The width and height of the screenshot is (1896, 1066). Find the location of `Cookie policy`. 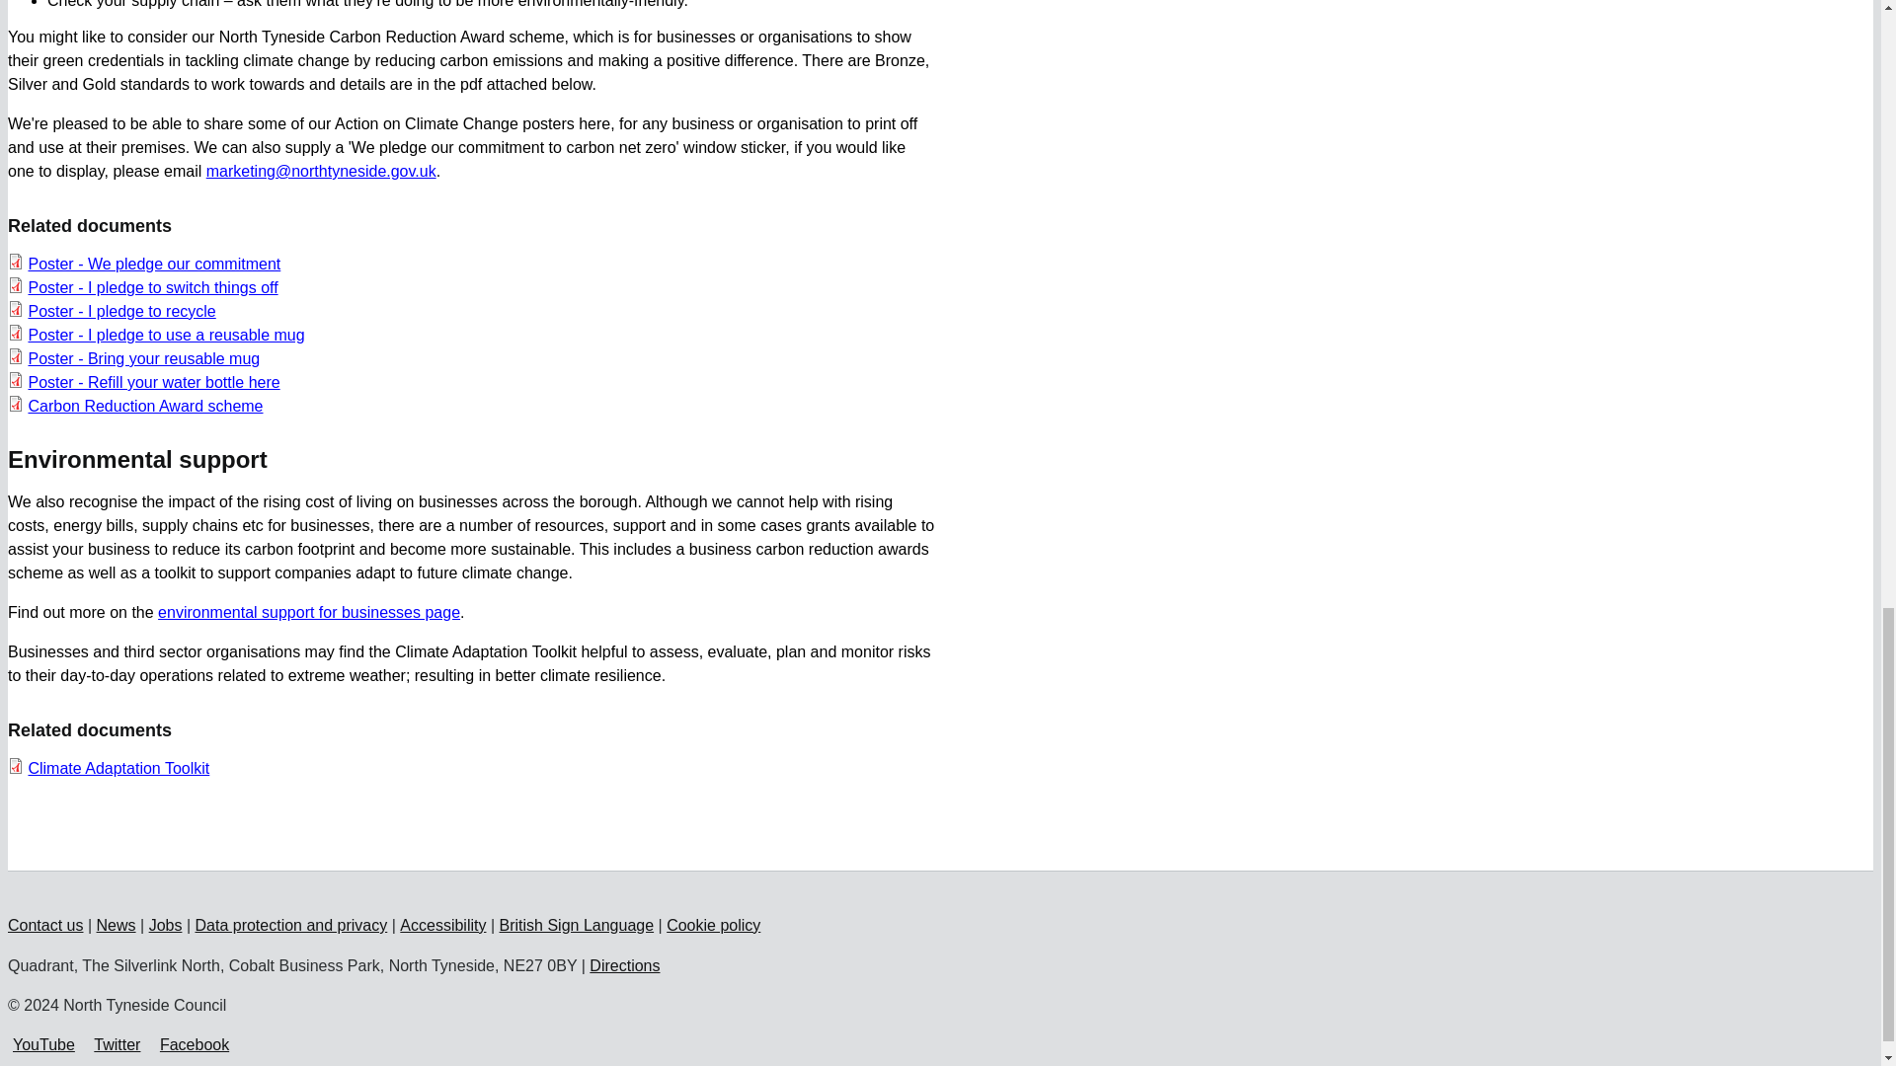

Cookie policy is located at coordinates (713, 925).